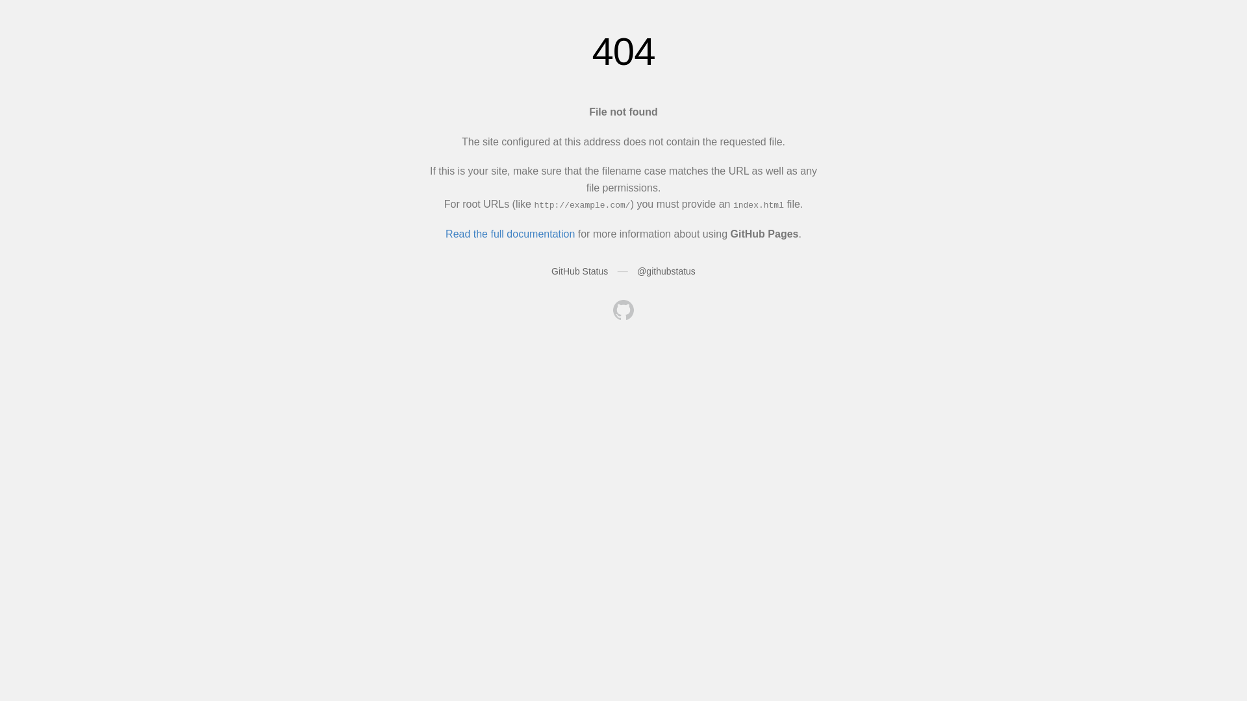 This screenshot has width=1247, height=701. Describe the element at coordinates (666, 271) in the screenshot. I see `@githubstatus` at that location.